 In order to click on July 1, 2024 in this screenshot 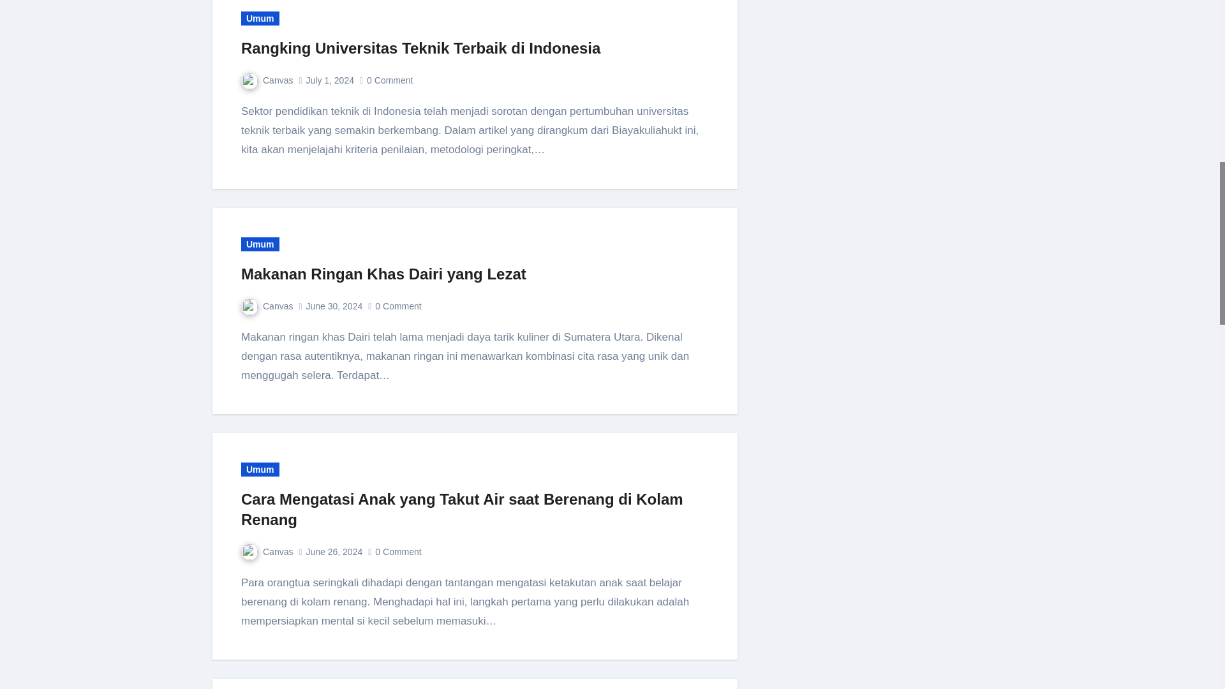, I will do `click(329, 80)`.